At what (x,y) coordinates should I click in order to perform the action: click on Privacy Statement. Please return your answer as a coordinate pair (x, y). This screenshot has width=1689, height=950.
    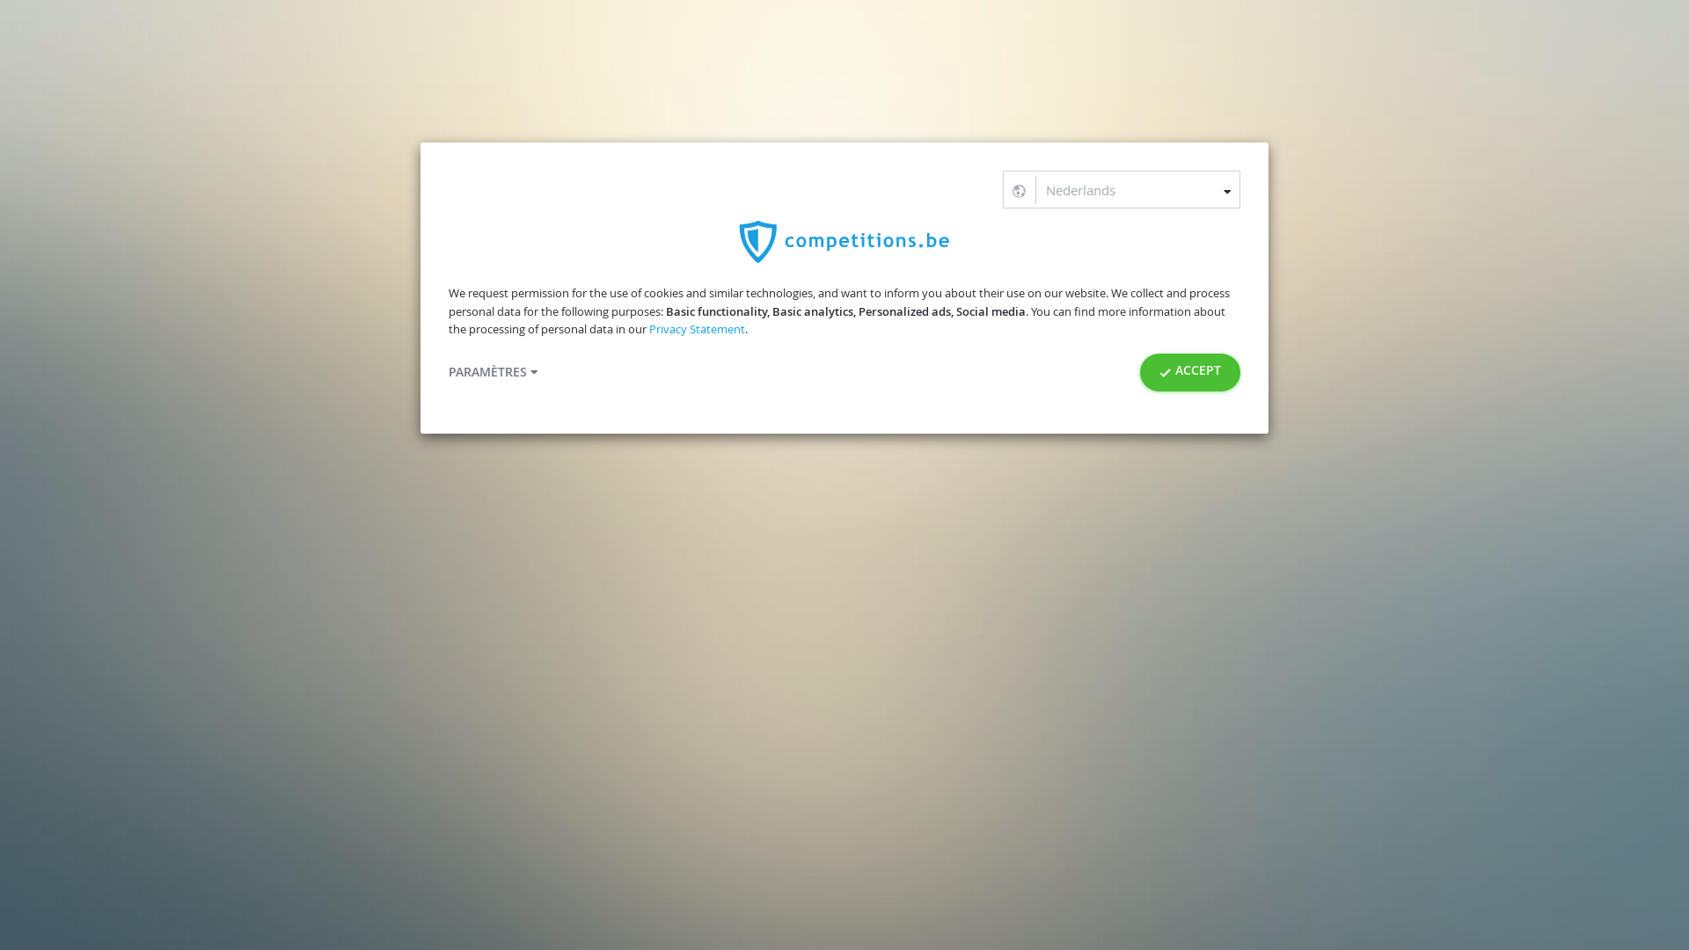
    Looking at the image, I should click on (697, 329).